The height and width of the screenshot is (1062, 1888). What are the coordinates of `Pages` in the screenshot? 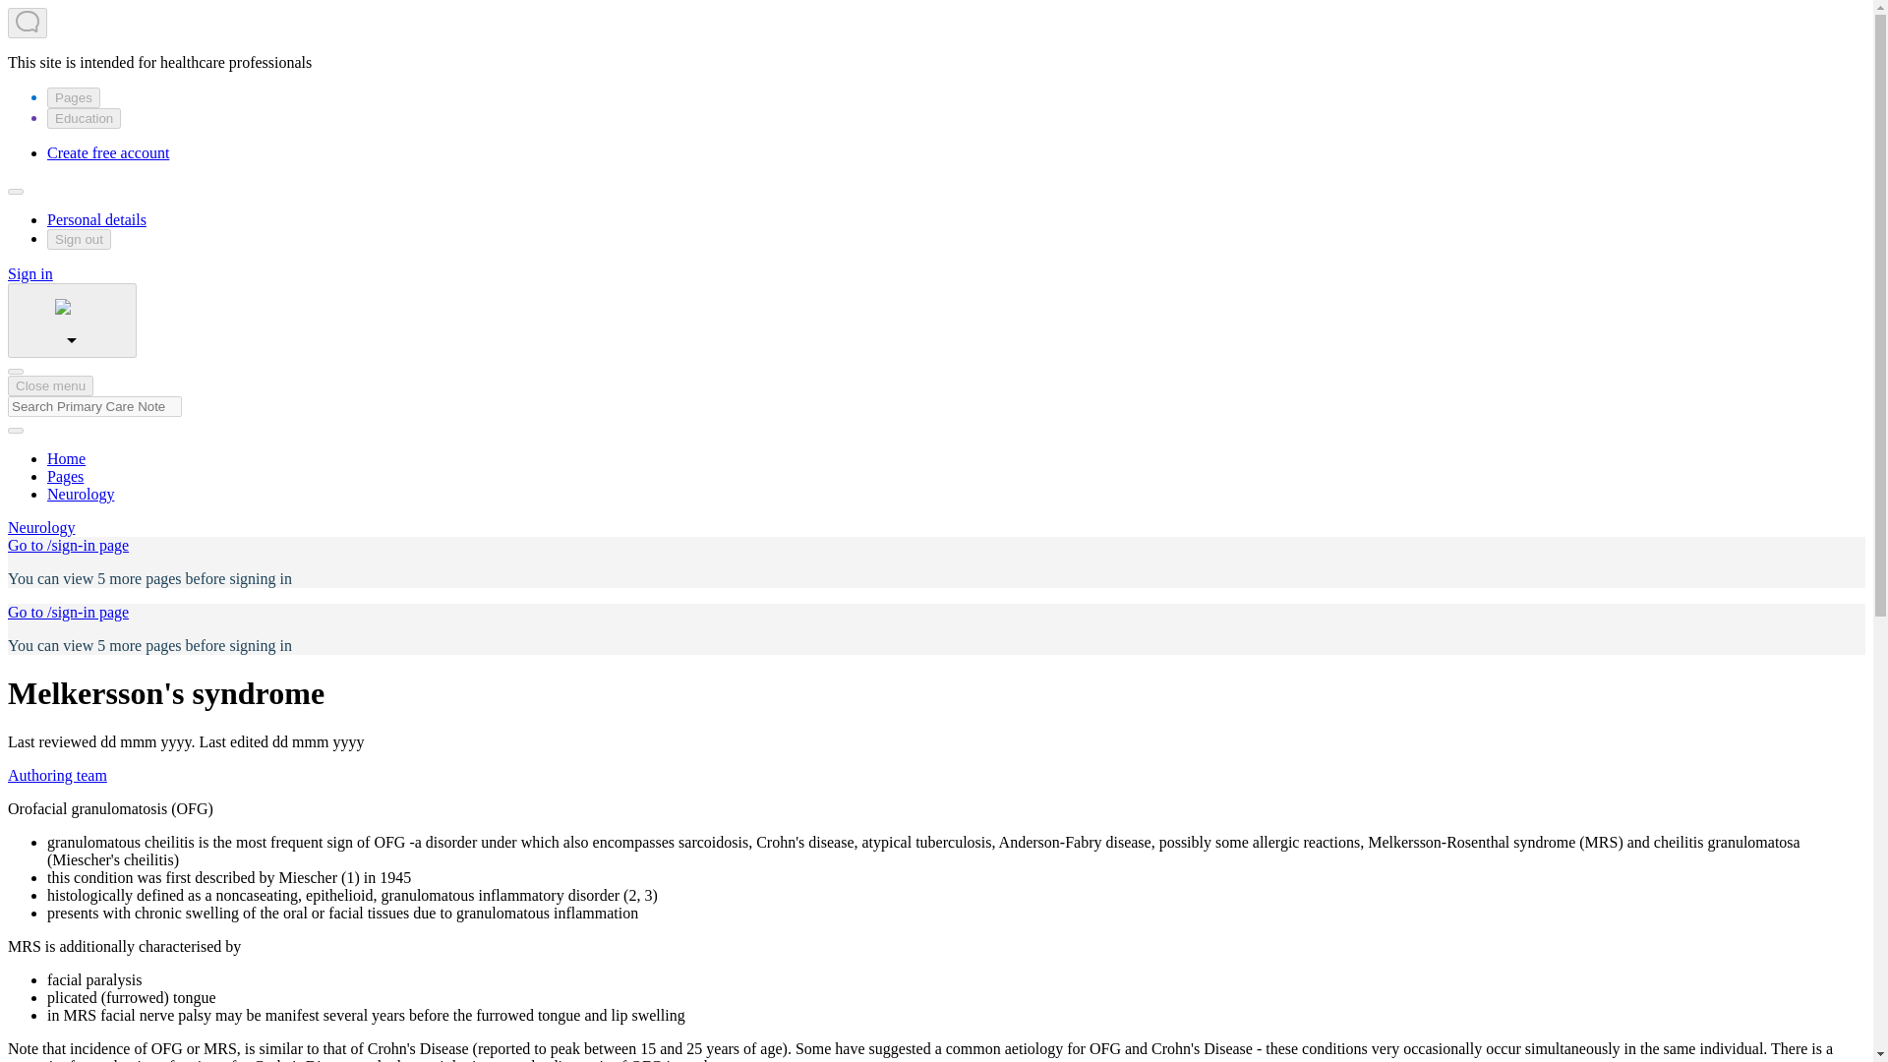 It's located at (65, 476).